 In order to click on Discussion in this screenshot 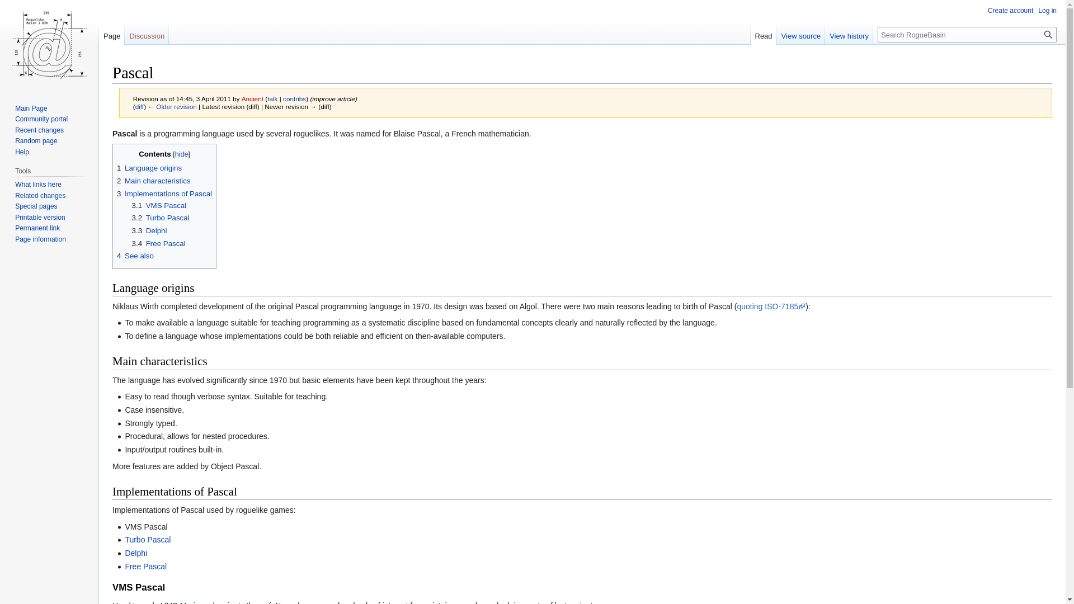, I will do `click(147, 33)`.